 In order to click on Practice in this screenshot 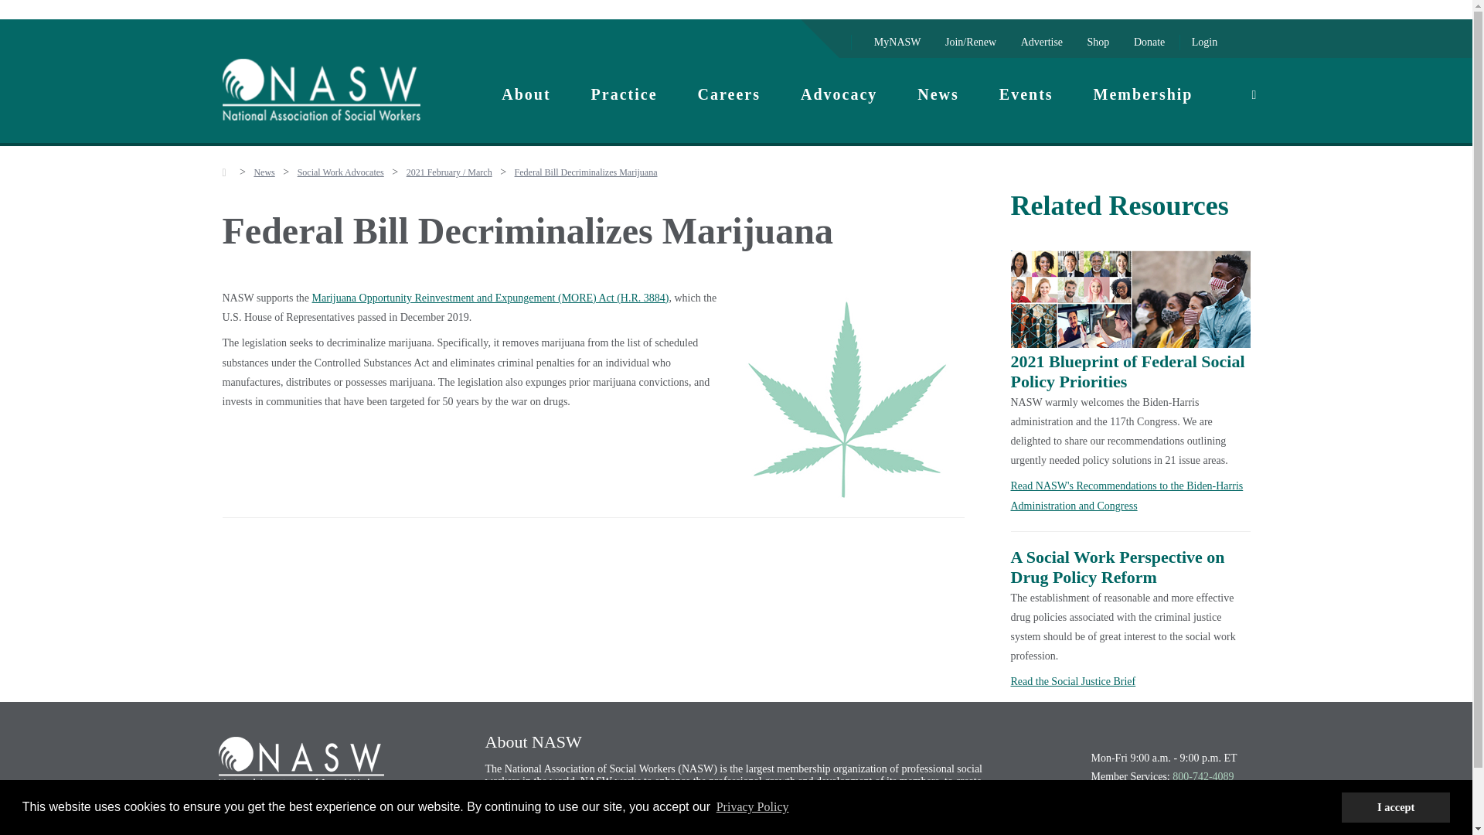, I will do `click(625, 94)`.